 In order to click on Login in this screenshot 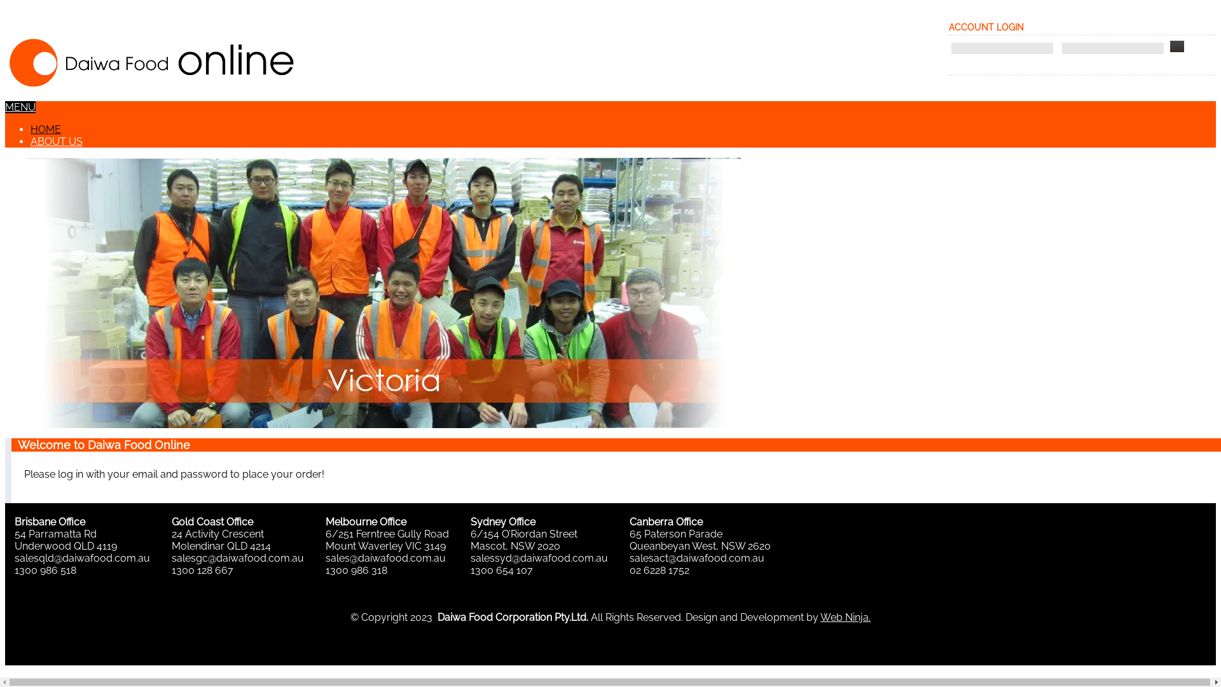, I will do `click(1177, 46)`.